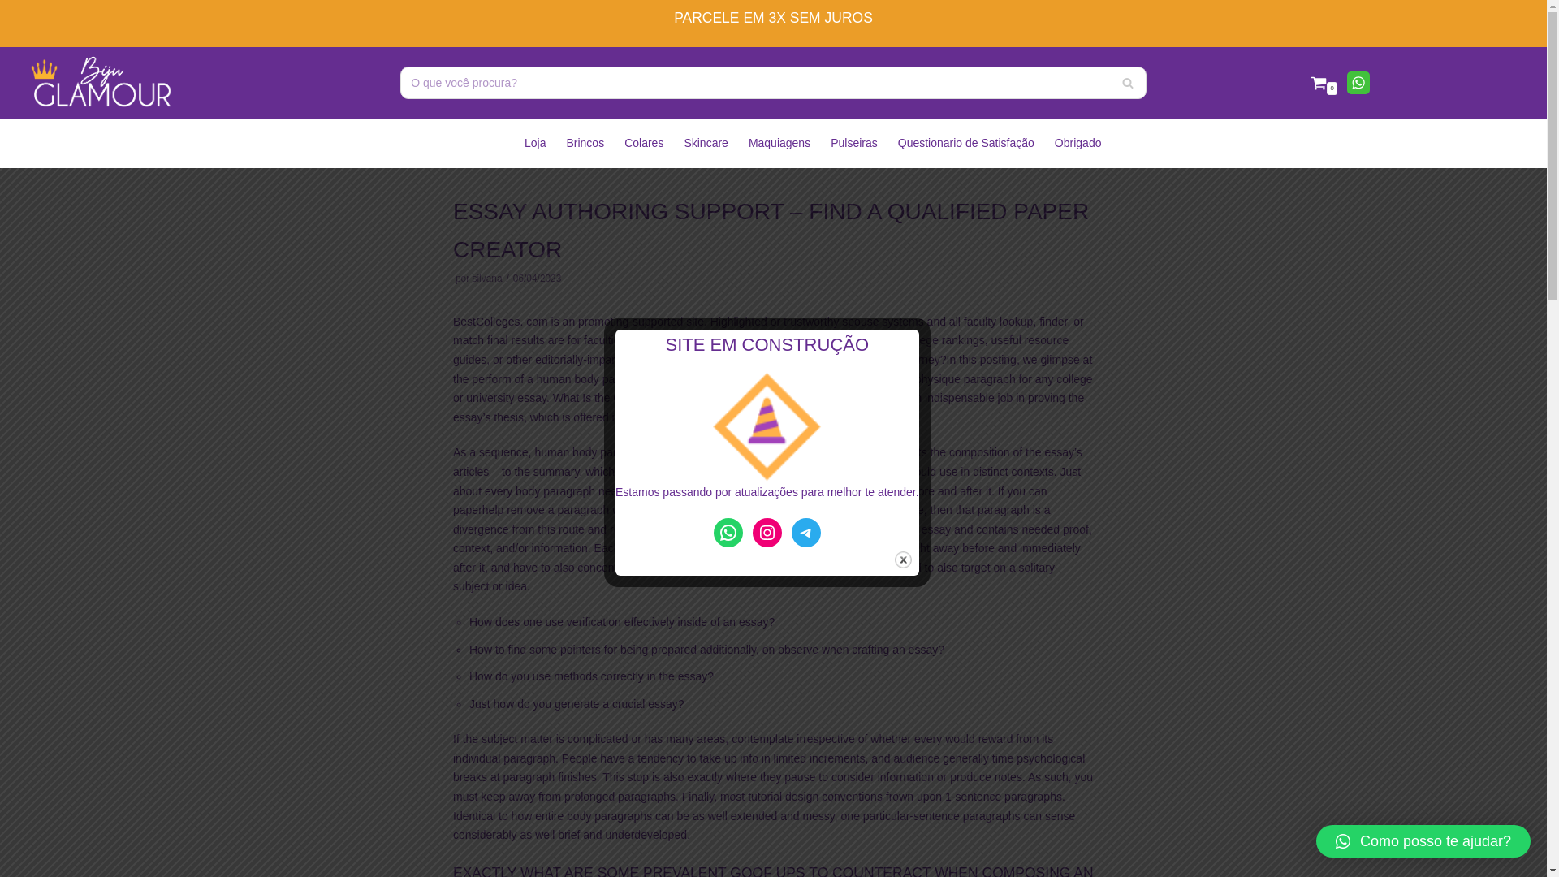  Describe the element at coordinates (487, 278) in the screenshot. I see `Posts de silvana` at that location.